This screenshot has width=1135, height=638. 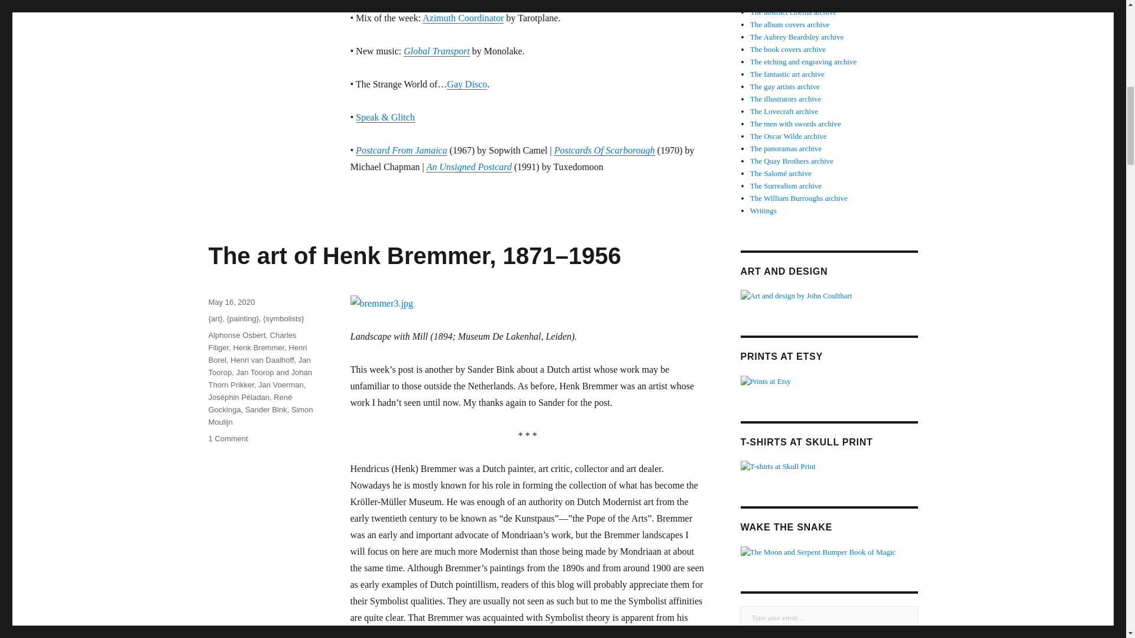 I want to click on Gay Disco, so click(x=467, y=84).